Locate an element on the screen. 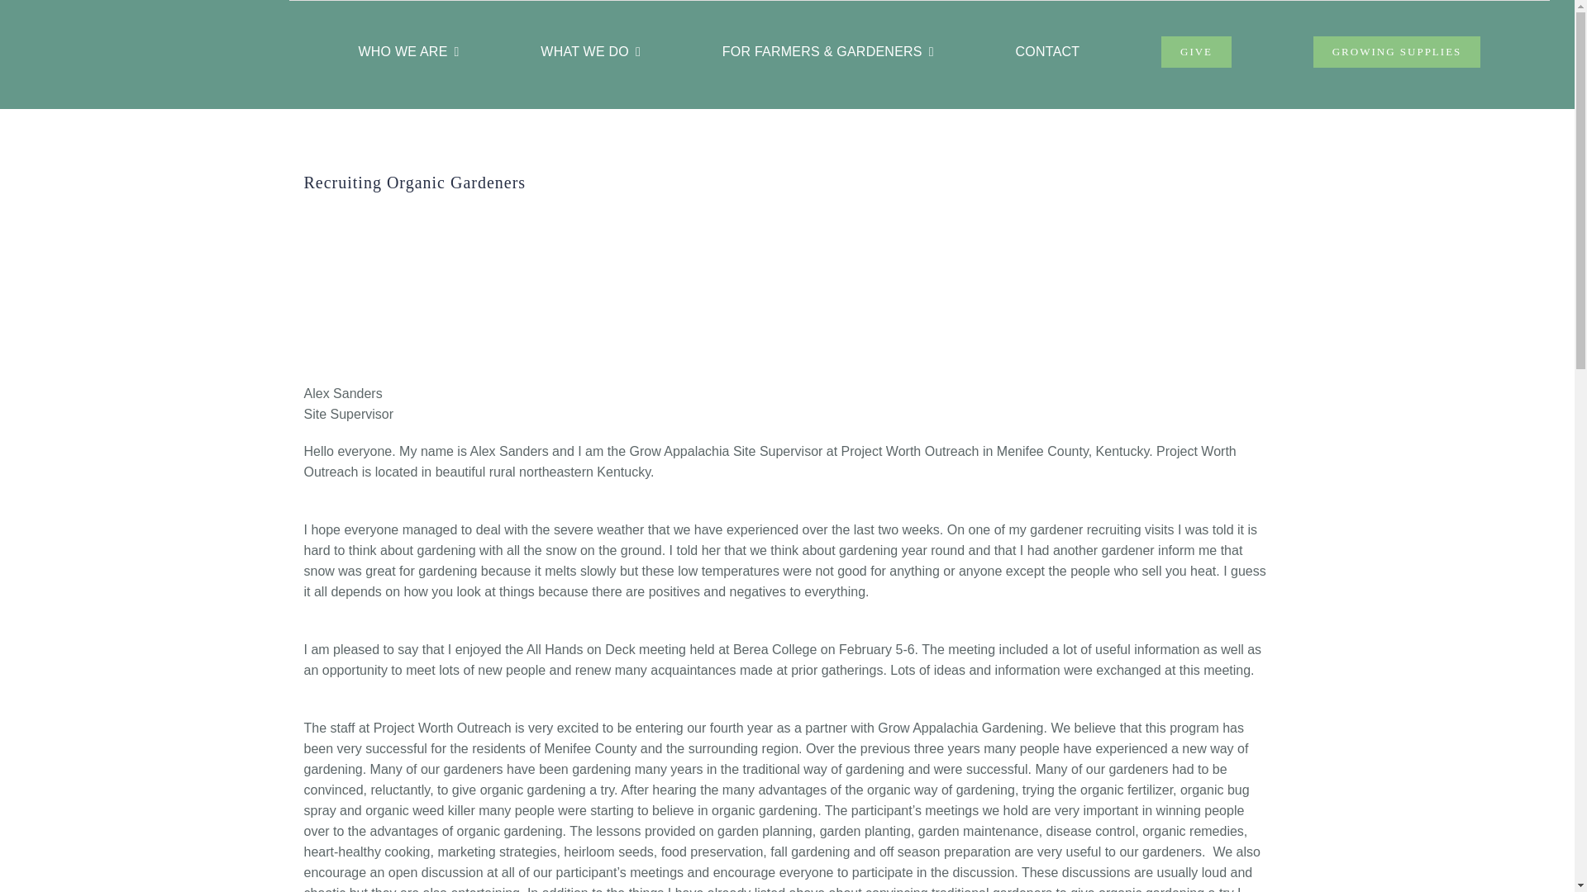  WHO WE ARE is located at coordinates (408, 51).